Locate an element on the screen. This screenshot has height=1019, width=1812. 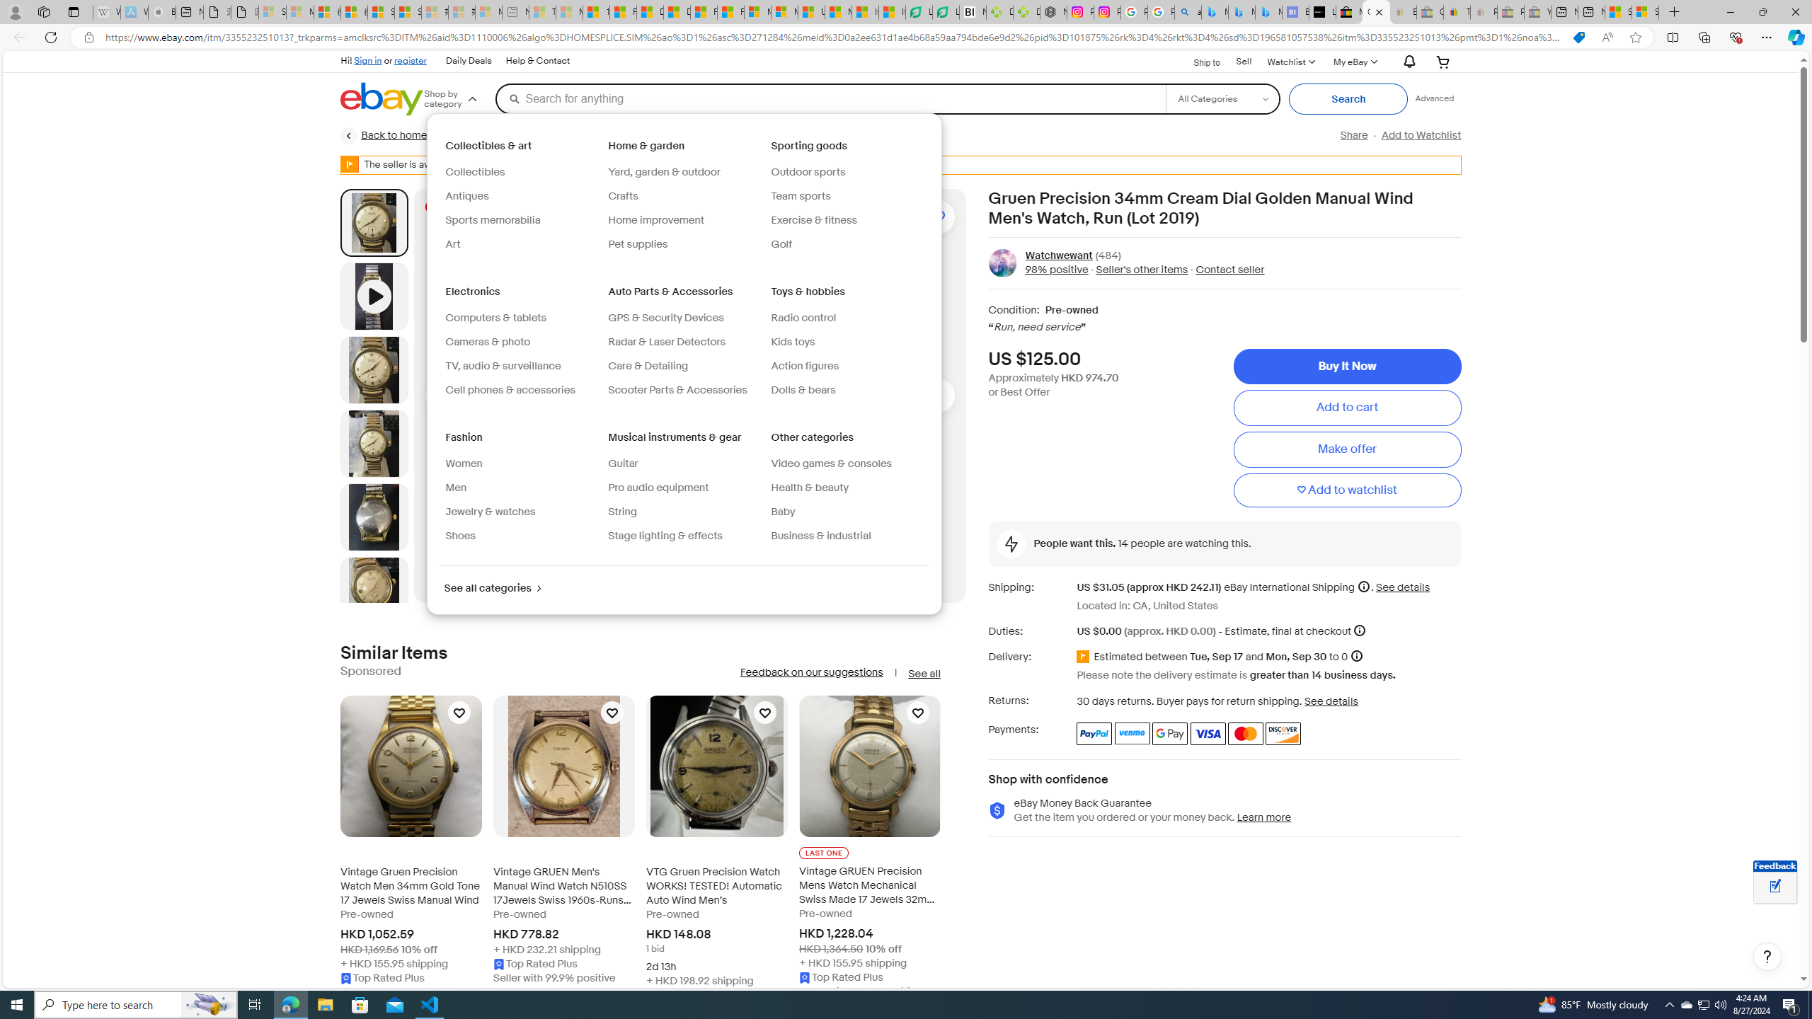
Team sports is located at coordinates (801, 197).